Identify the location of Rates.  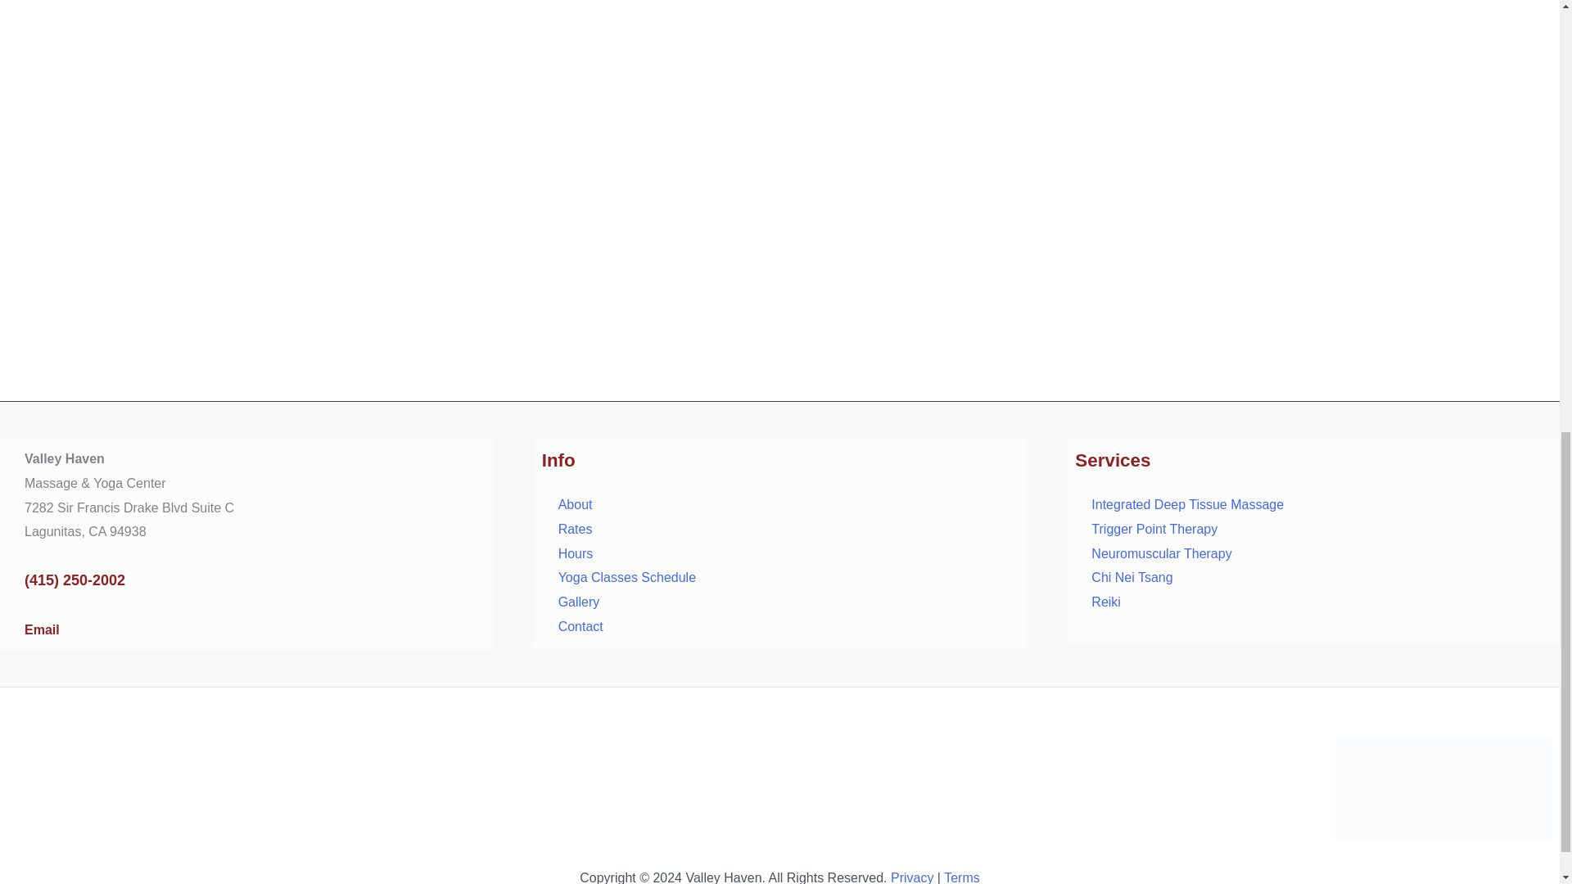
(575, 529).